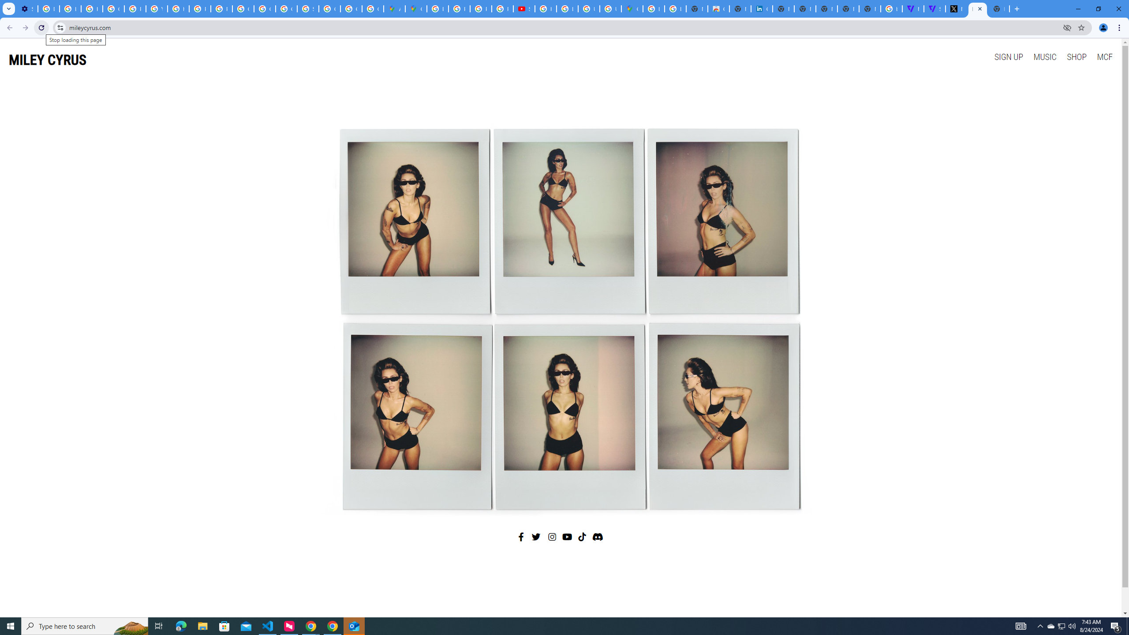  I want to click on New Tab, so click(870, 9).